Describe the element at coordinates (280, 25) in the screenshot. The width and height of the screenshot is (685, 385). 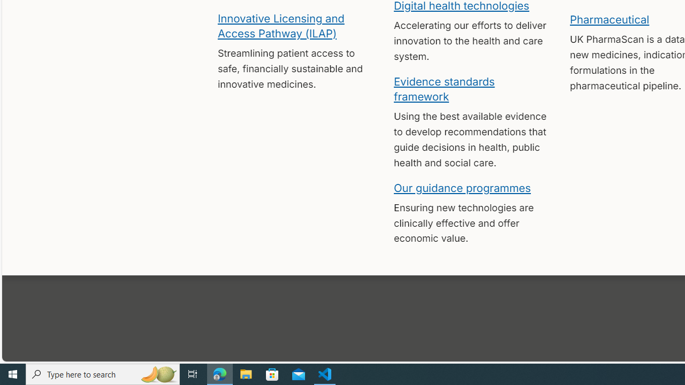
I see `Innovative Licensing and Access Pathway (ILAP)` at that location.